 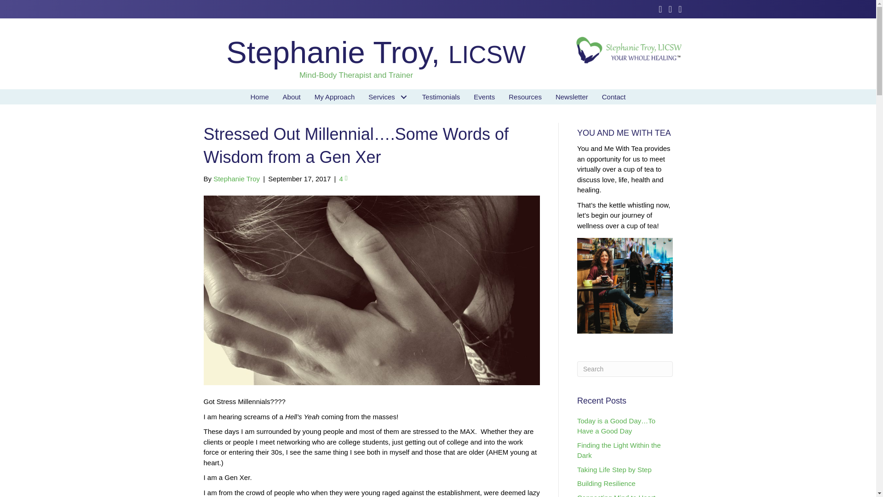 What do you see at coordinates (343, 179) in the screenshot?
I see `4` at bounding box center [343, 179].